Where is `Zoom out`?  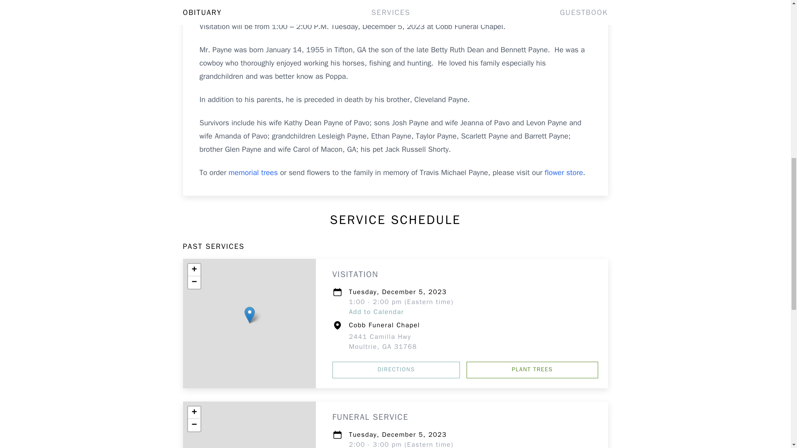
Zoom out is located at coordinates (193, 425).